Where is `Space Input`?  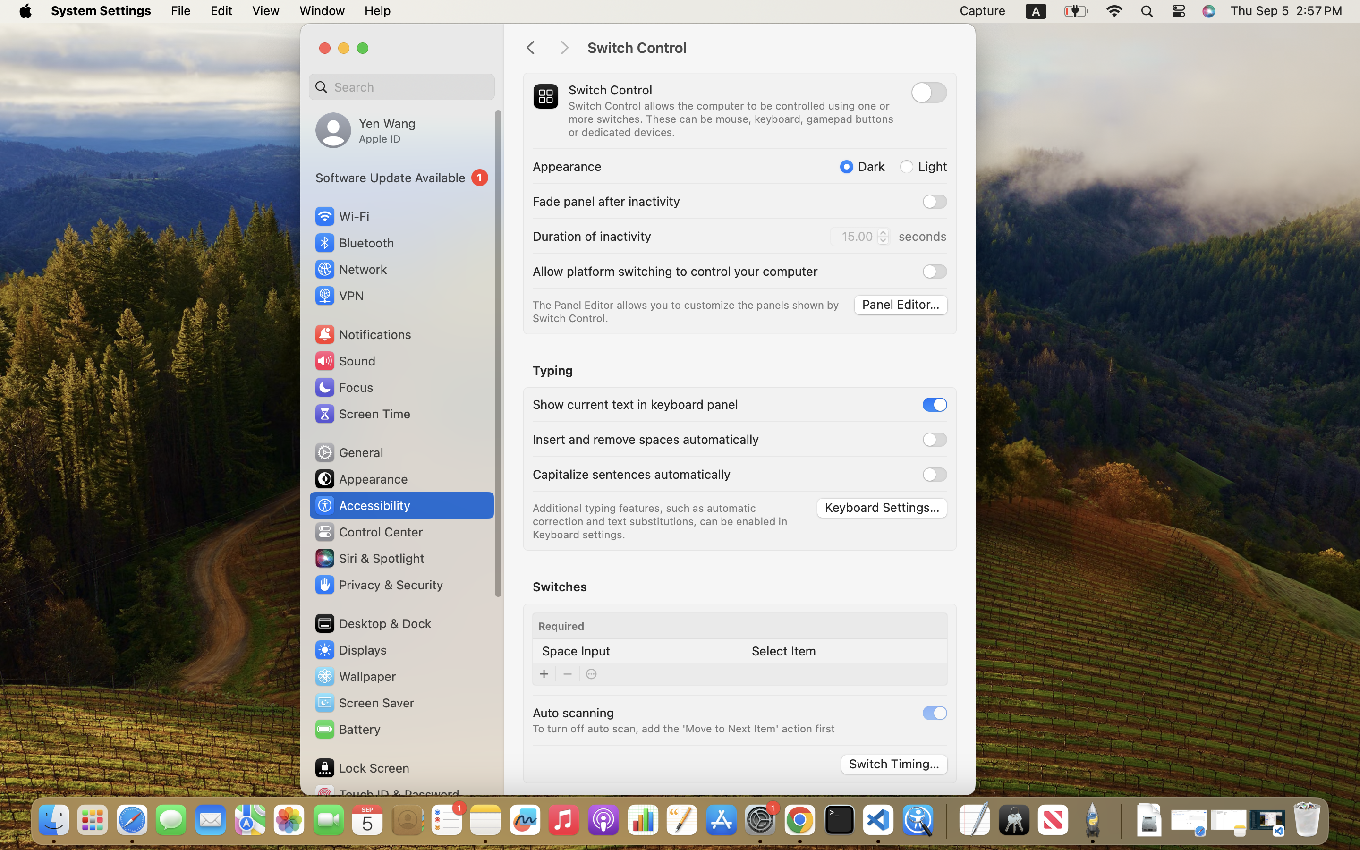 Space Input is located at coordinates (576, 651).